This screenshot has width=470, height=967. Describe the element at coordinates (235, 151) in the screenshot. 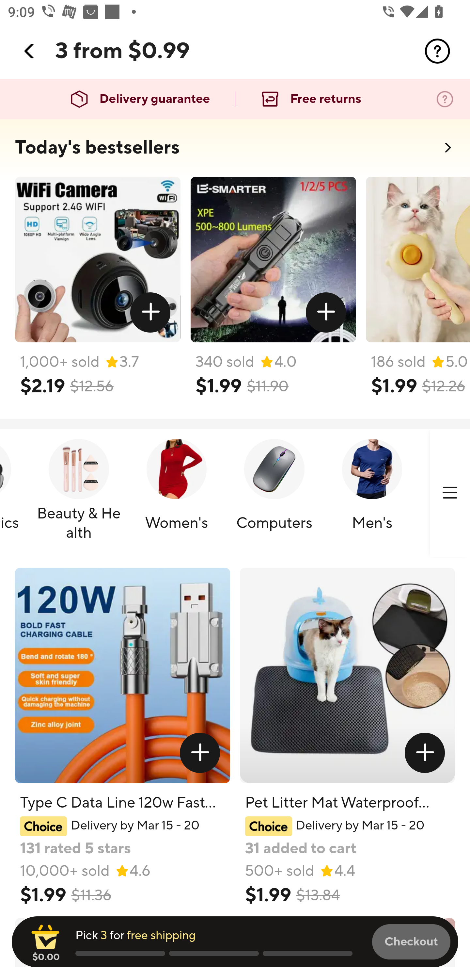

I see `Today's bestsellers  Today's bestsellers ` at that location.